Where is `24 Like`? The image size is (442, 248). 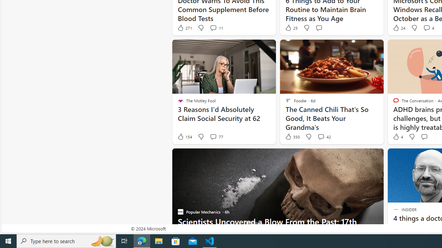
24 Like is located at coordinates (398, 28).